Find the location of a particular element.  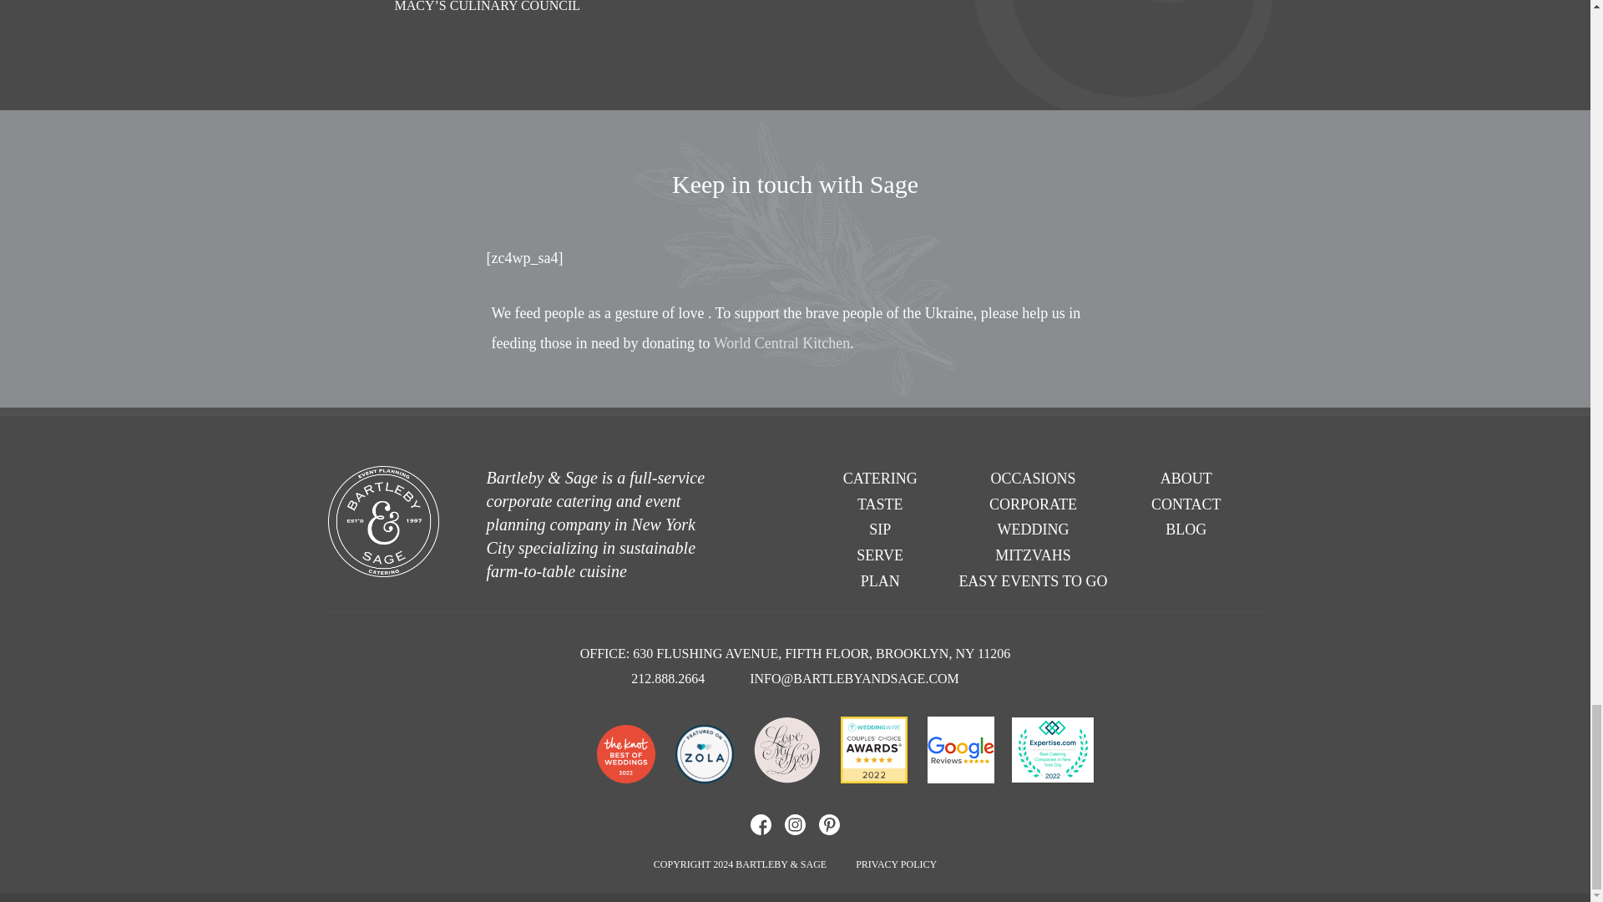

World Central Kitchen is located at coordinates (781, 342).